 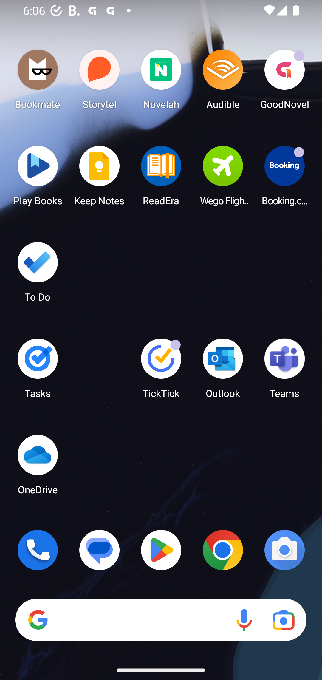 I want to click on GoodNovel GoodNovel has 19 notifications, so click(x=284, y=82).